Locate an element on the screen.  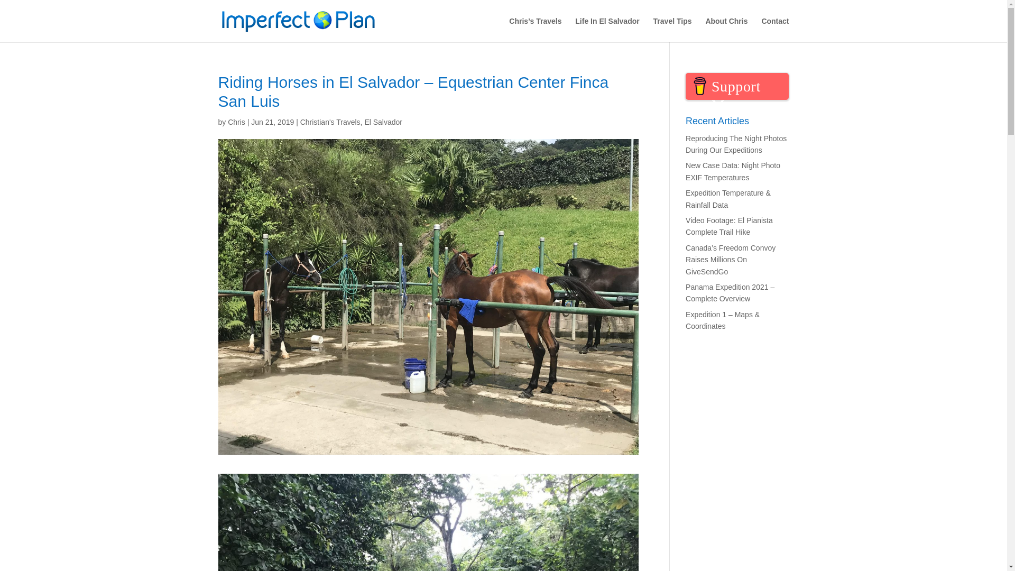
Life In El Salvador is located at coordinates (607, 30).